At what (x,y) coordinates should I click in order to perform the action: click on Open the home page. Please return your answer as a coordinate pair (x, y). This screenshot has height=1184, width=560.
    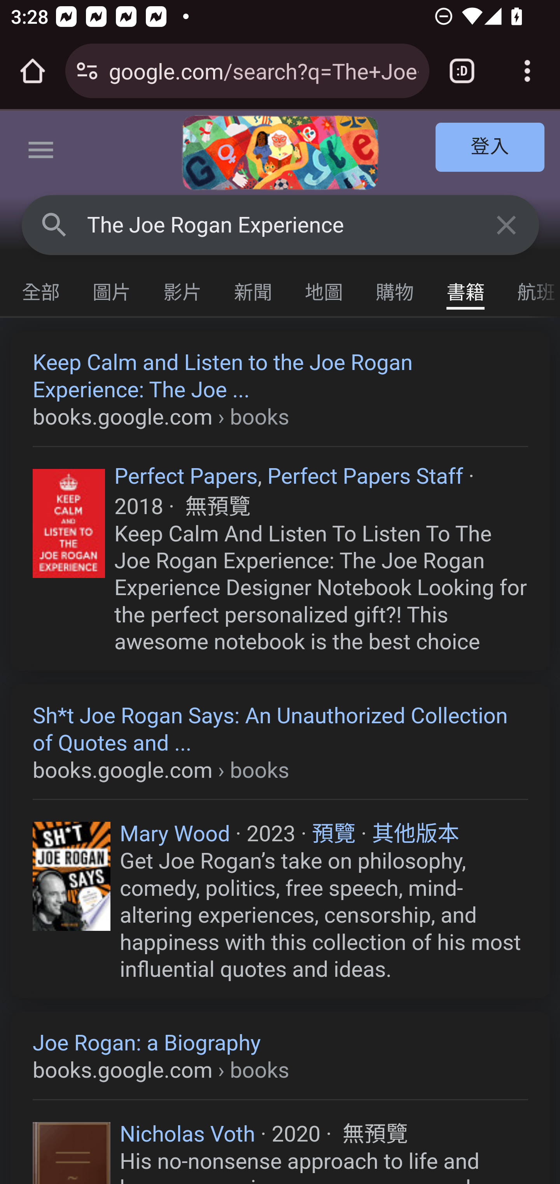
    Looking at the image, I should click on (33, 71).